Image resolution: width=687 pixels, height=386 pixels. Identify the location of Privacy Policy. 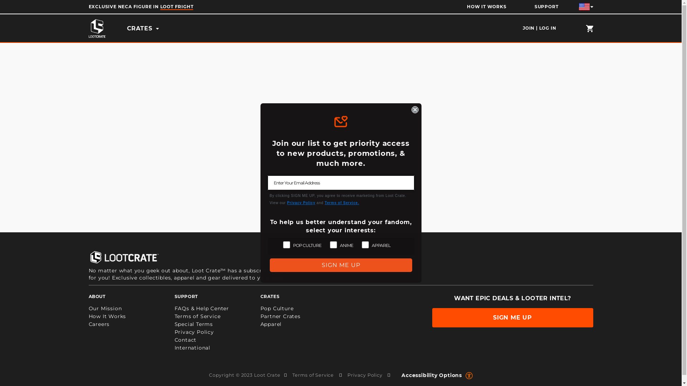
(194, 332).